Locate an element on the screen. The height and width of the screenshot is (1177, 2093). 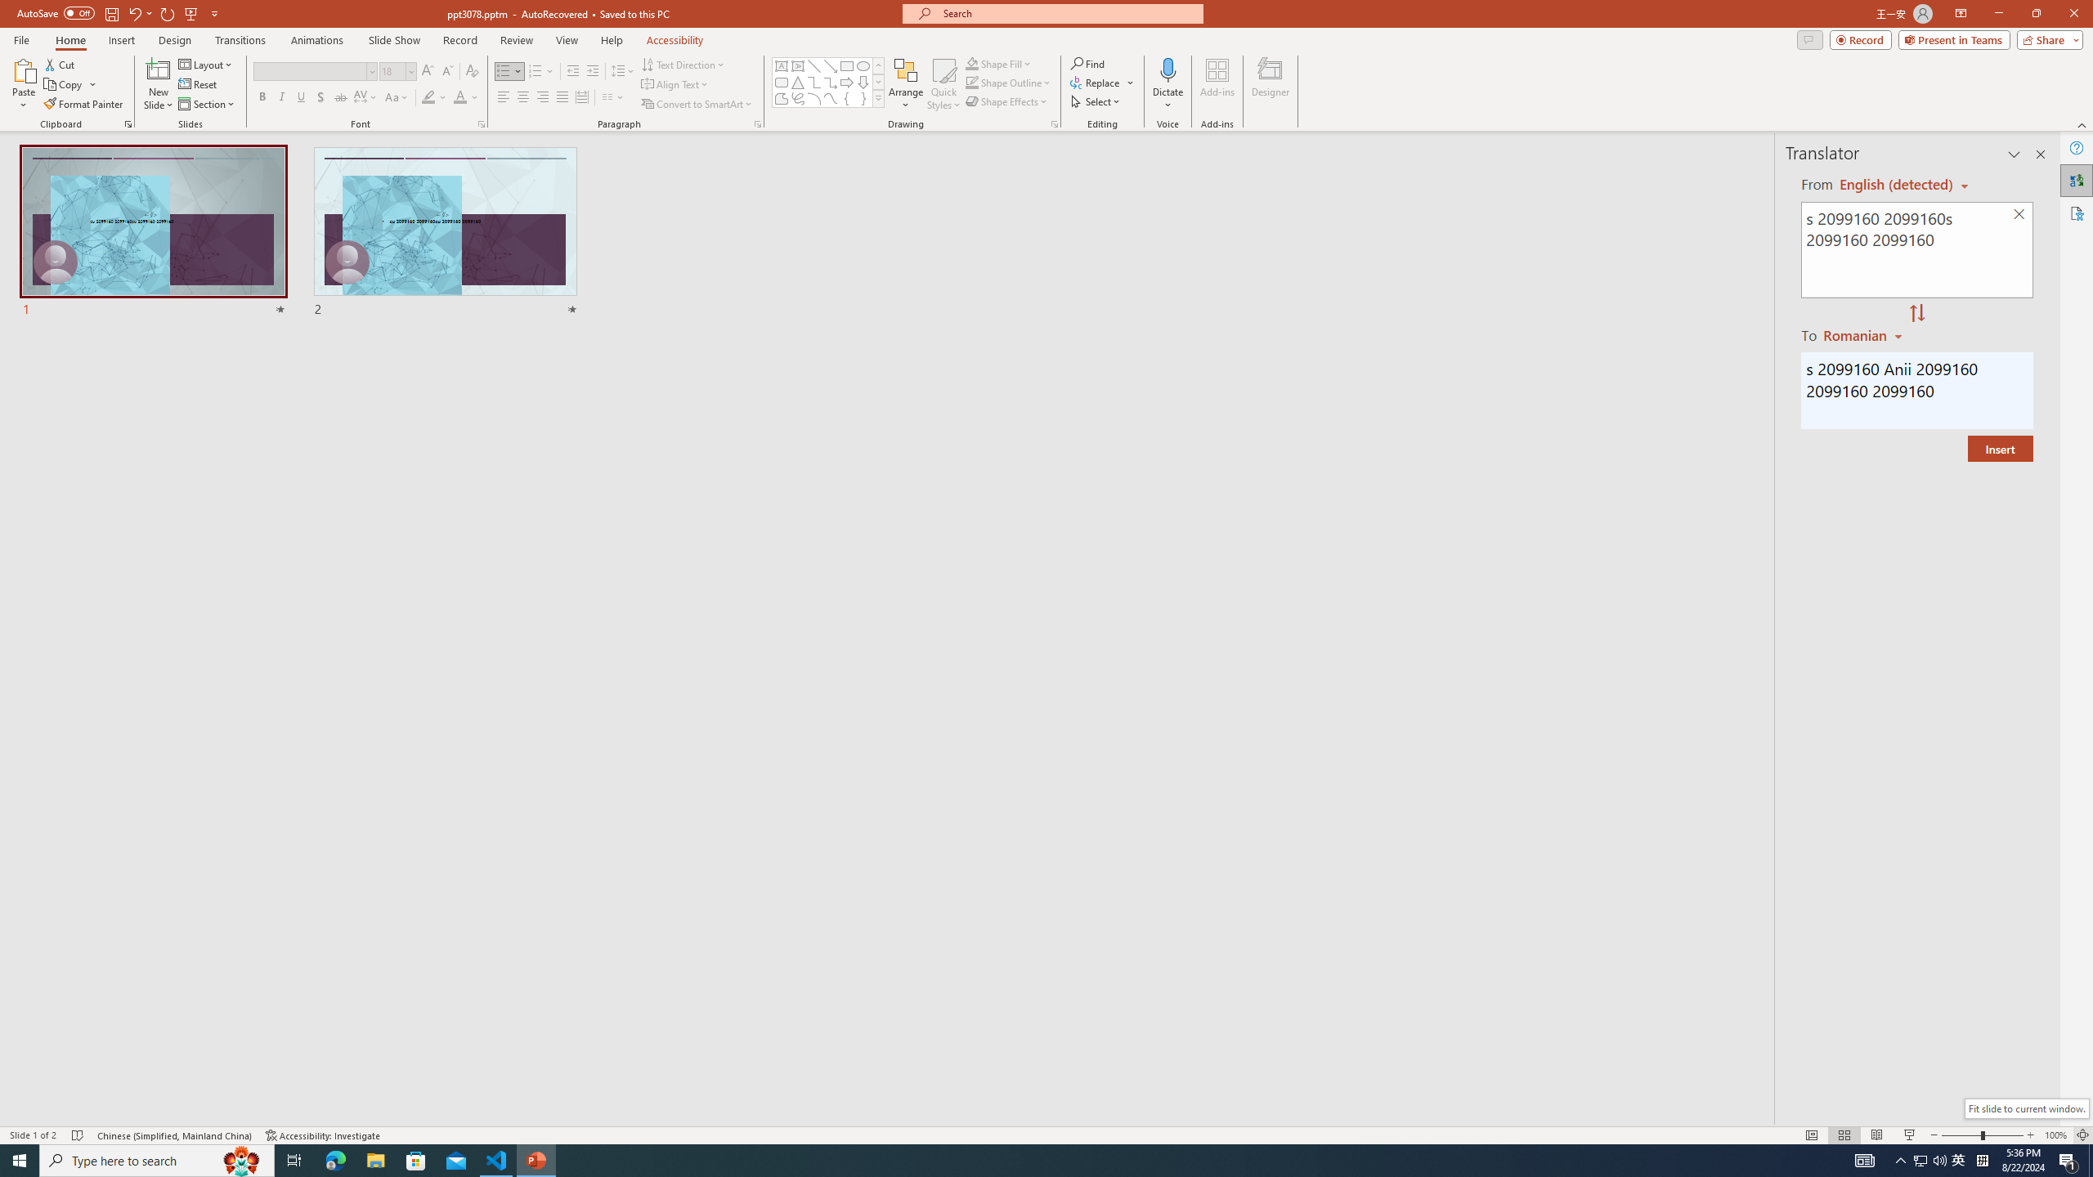
Freeform: Shape is located at coordinates (782, 98).